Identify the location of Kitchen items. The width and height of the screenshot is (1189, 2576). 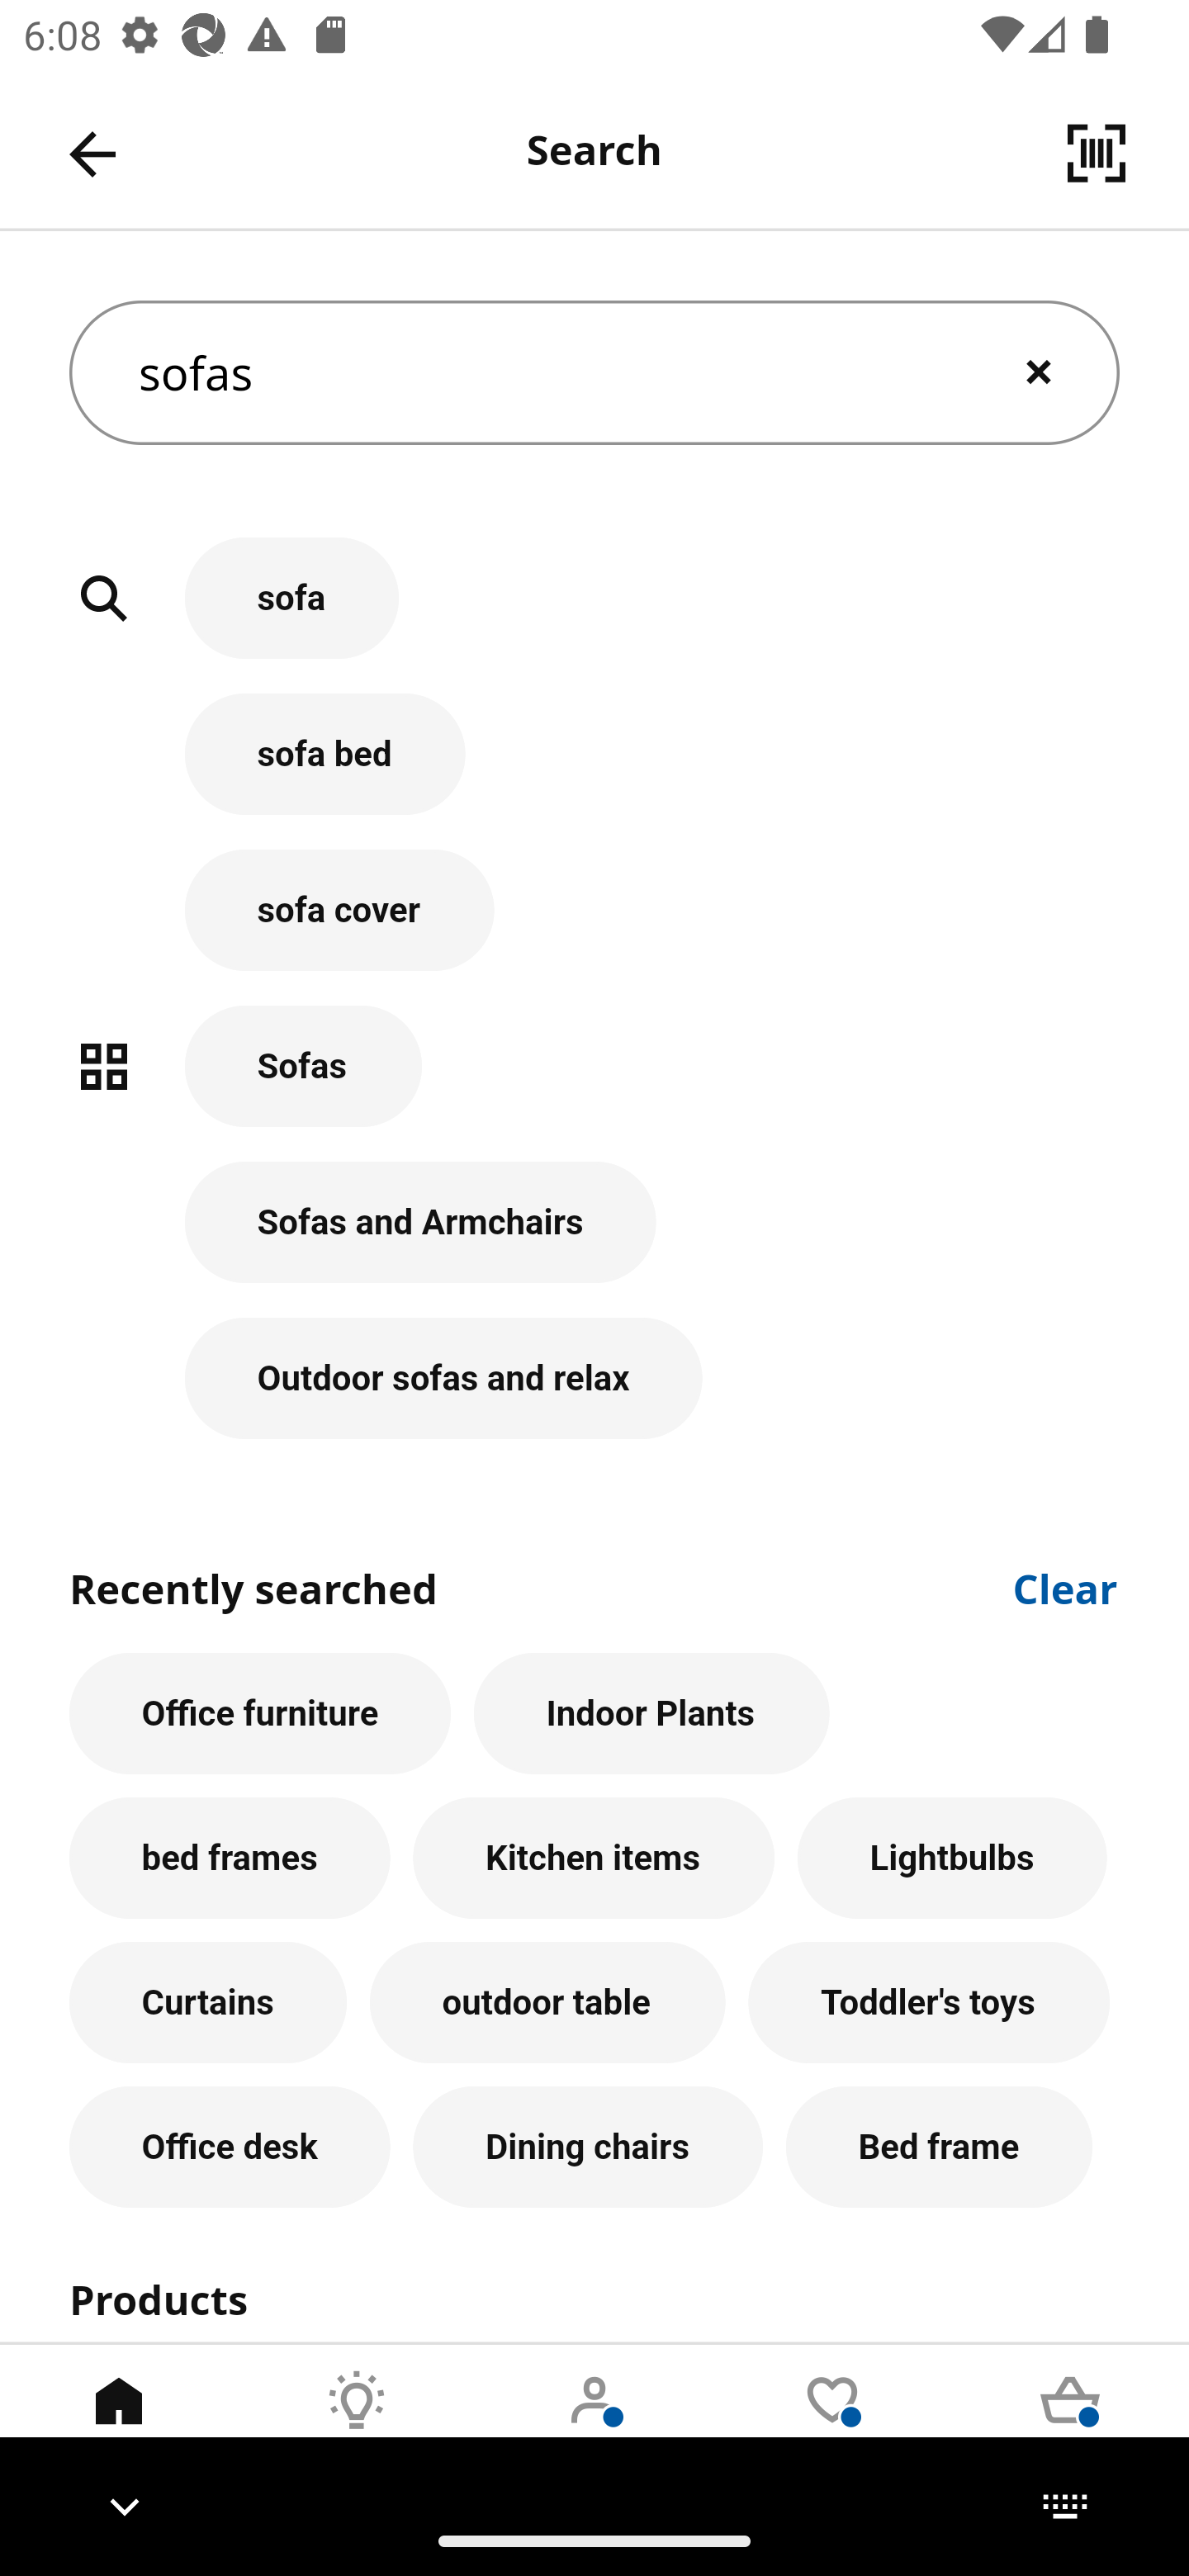
(594, 1858).